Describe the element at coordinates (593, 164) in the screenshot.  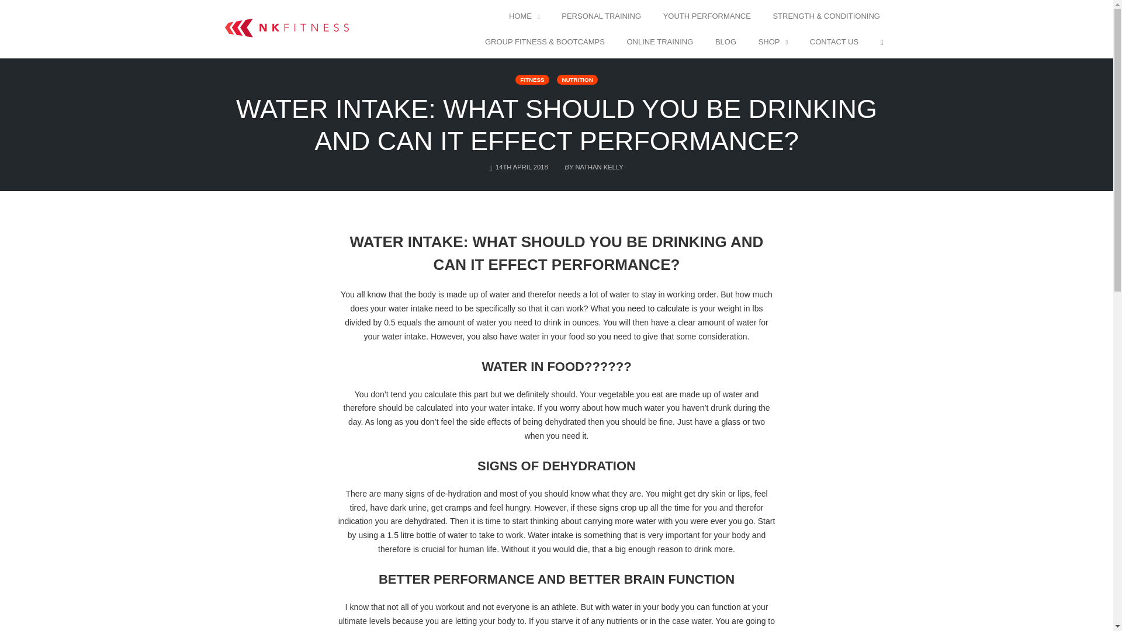
I see `BY NATHAN KELLY` at that location.